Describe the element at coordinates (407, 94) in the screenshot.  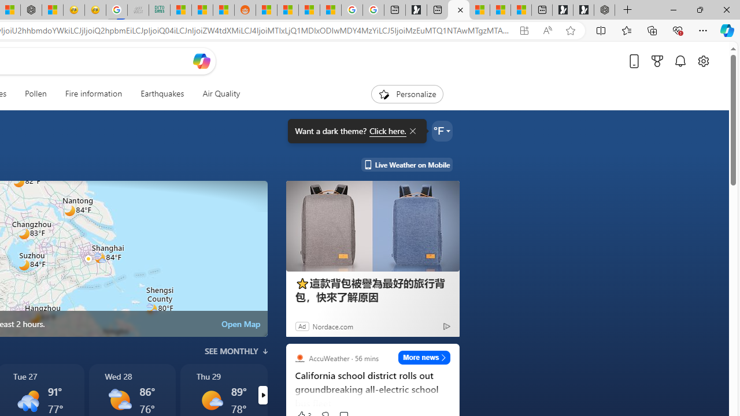
I see `Personalize` at that location.